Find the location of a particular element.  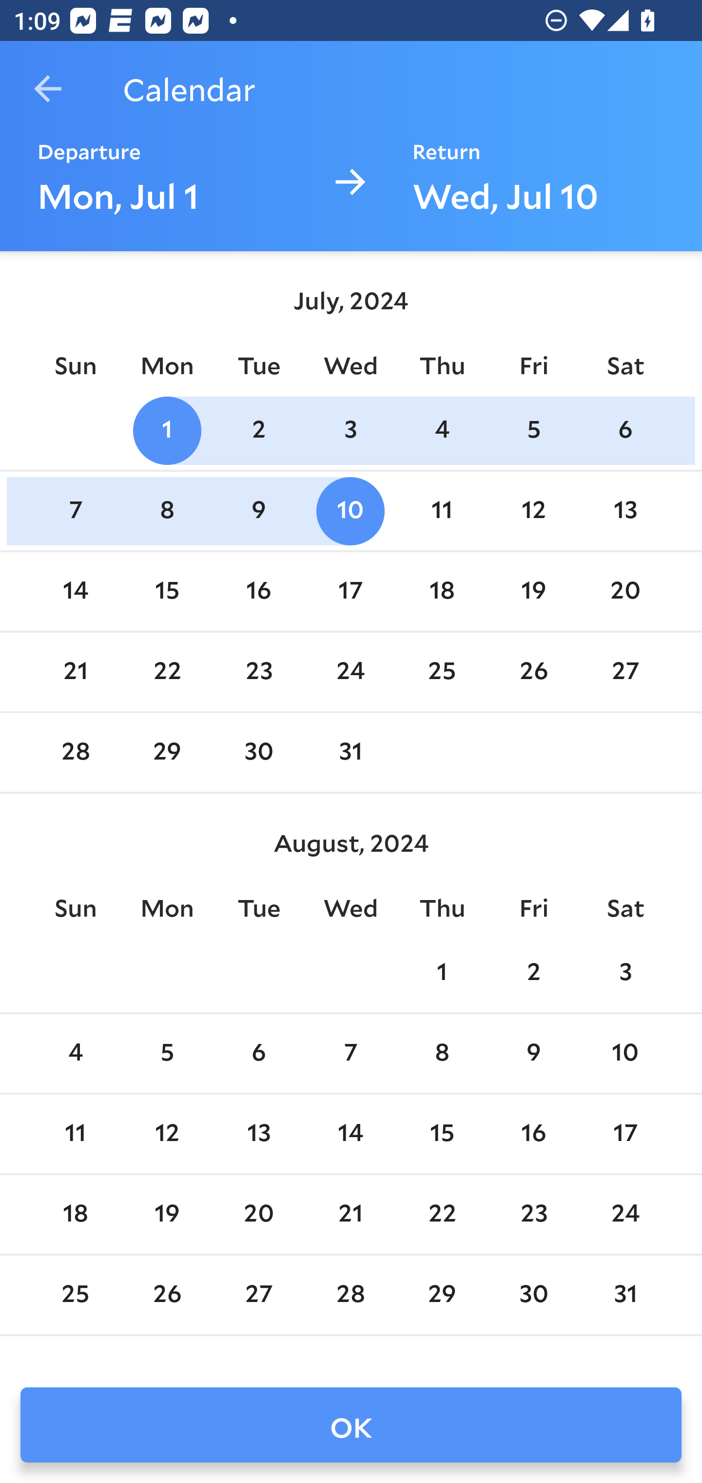

17 is located at coordinates (625, 1134).